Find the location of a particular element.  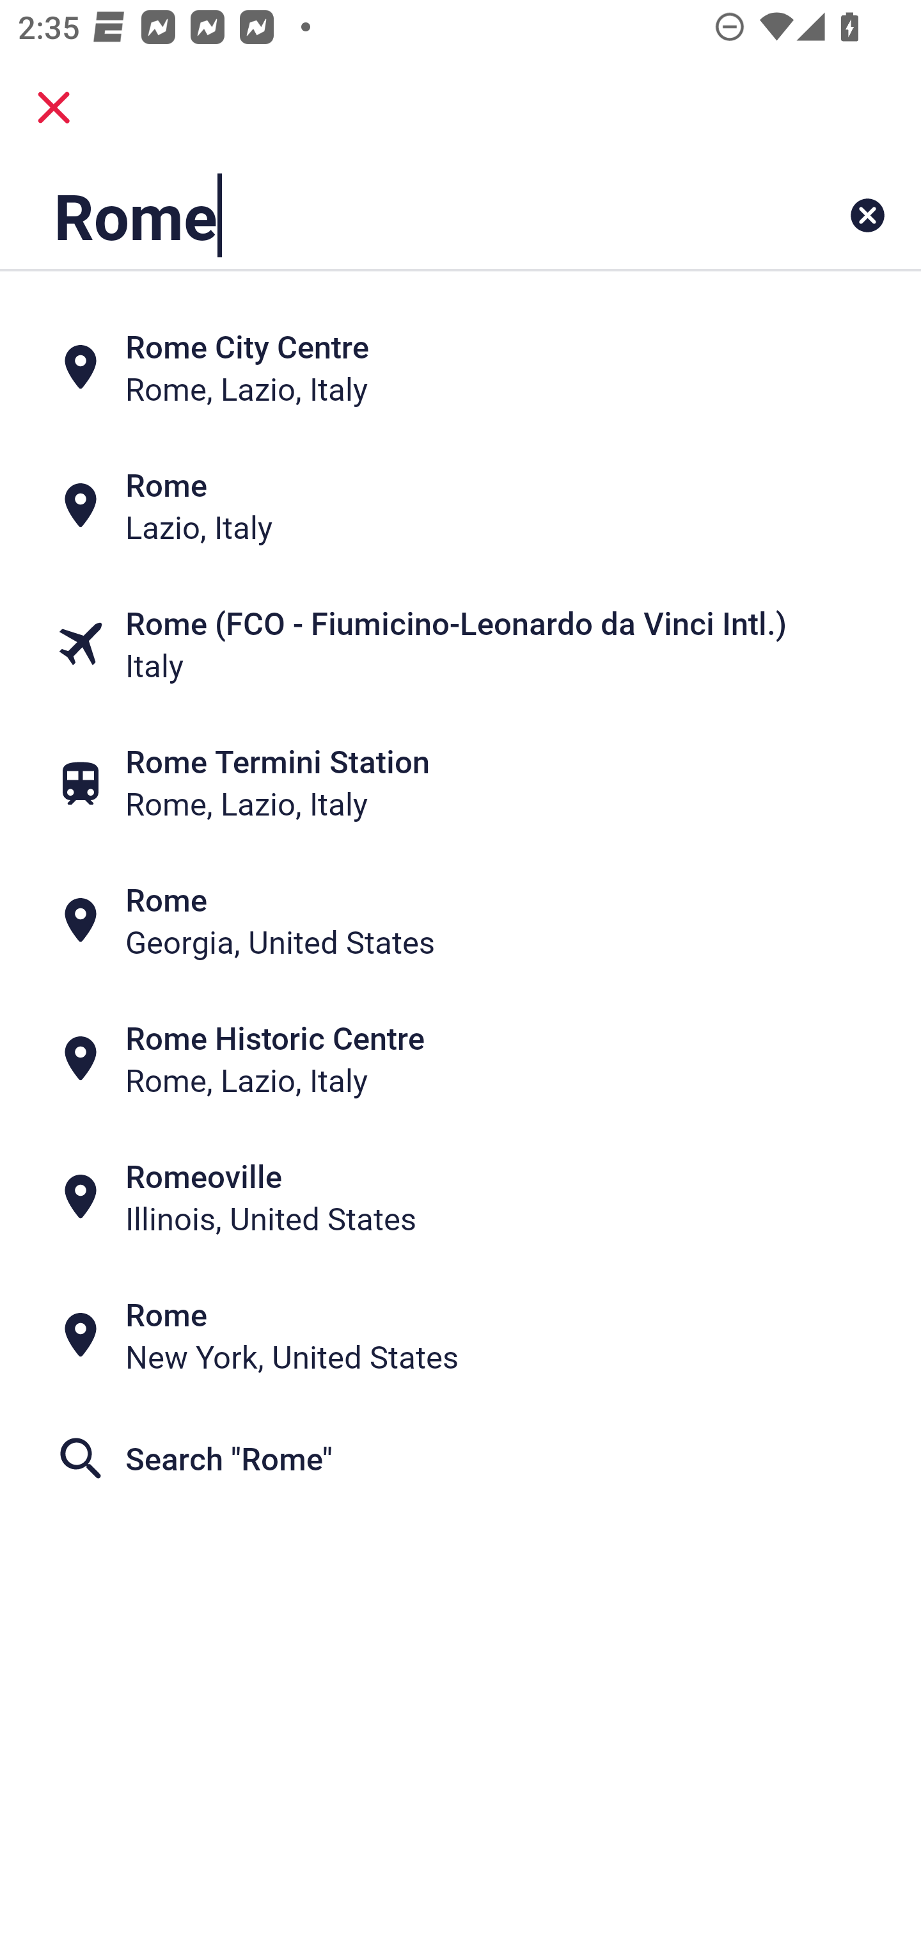

Rome Georgia, United States is located at coordinates (460, 921).